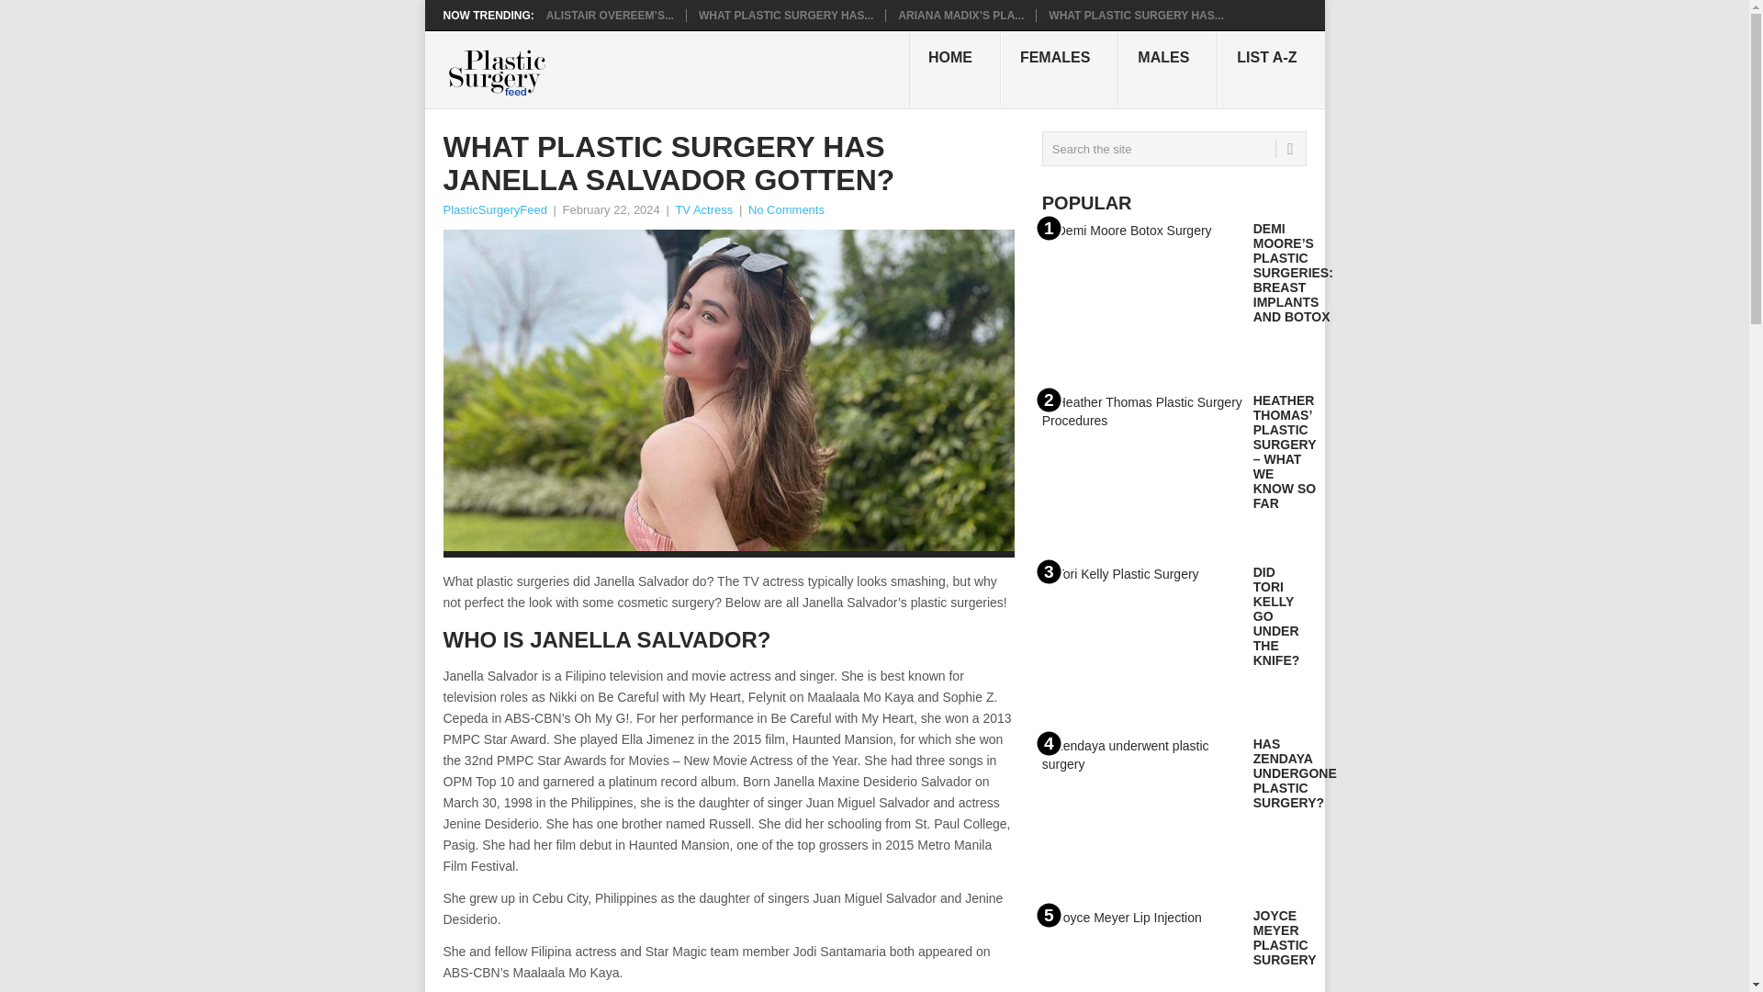 This screenshot has height=992, width=1763. What do you see at coordinates (1142, 467) in the screenshot?
I see `2` at bounding box center [1142, 467].